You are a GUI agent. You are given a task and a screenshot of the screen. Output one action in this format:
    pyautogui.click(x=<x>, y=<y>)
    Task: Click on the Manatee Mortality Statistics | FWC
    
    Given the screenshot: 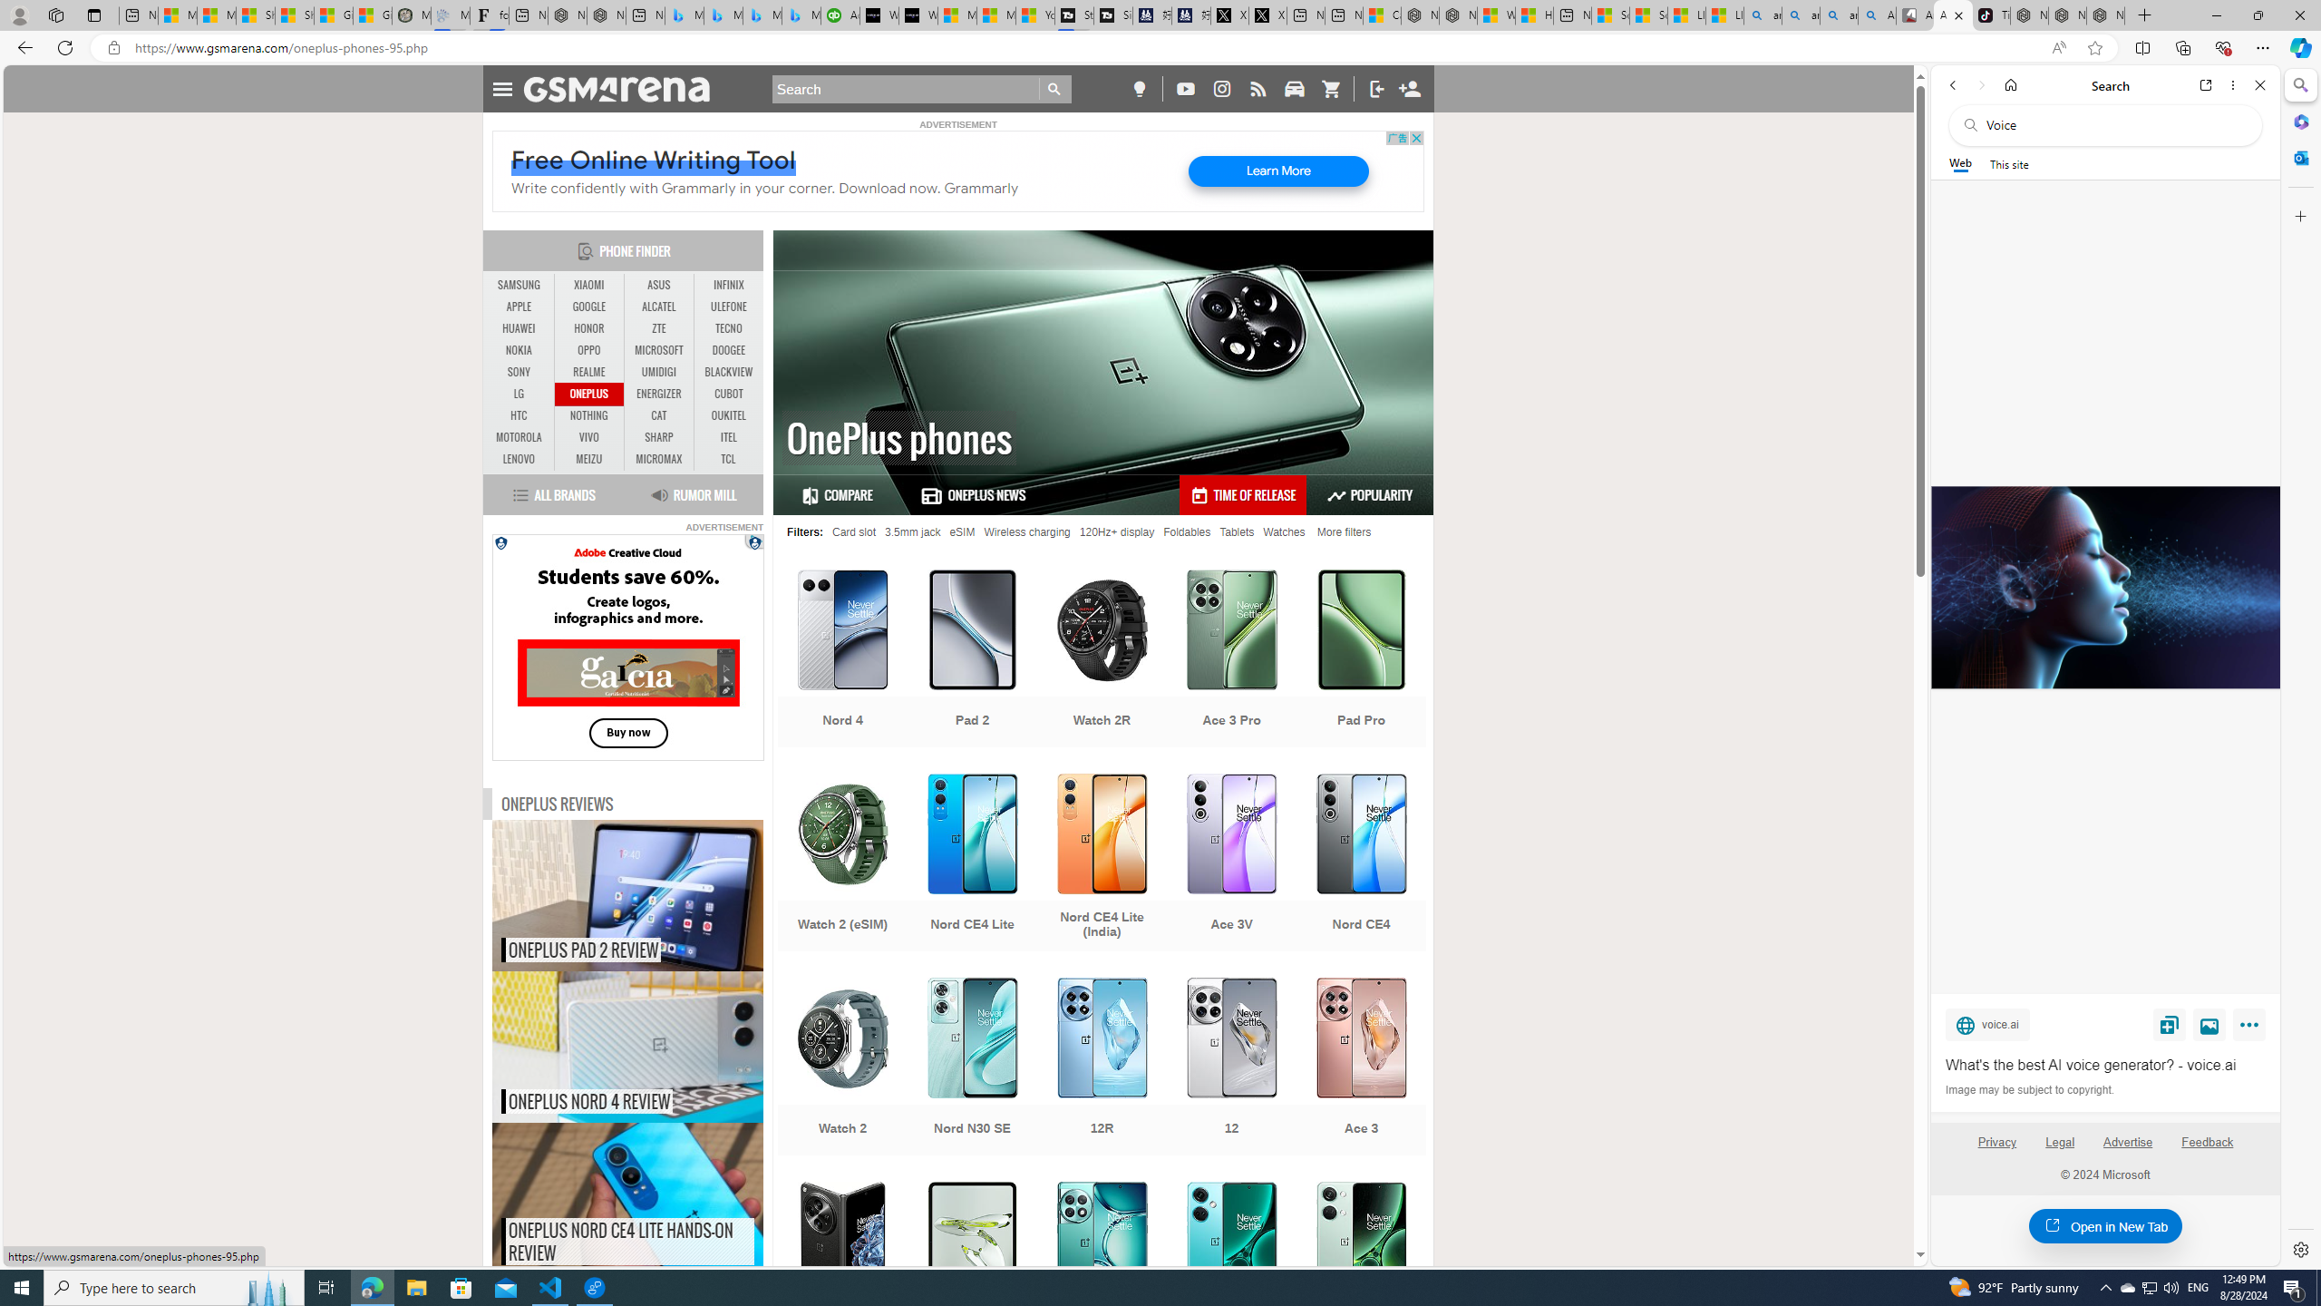 What is the action you would take?
    pyautogui.click(x=412, y=15)
    